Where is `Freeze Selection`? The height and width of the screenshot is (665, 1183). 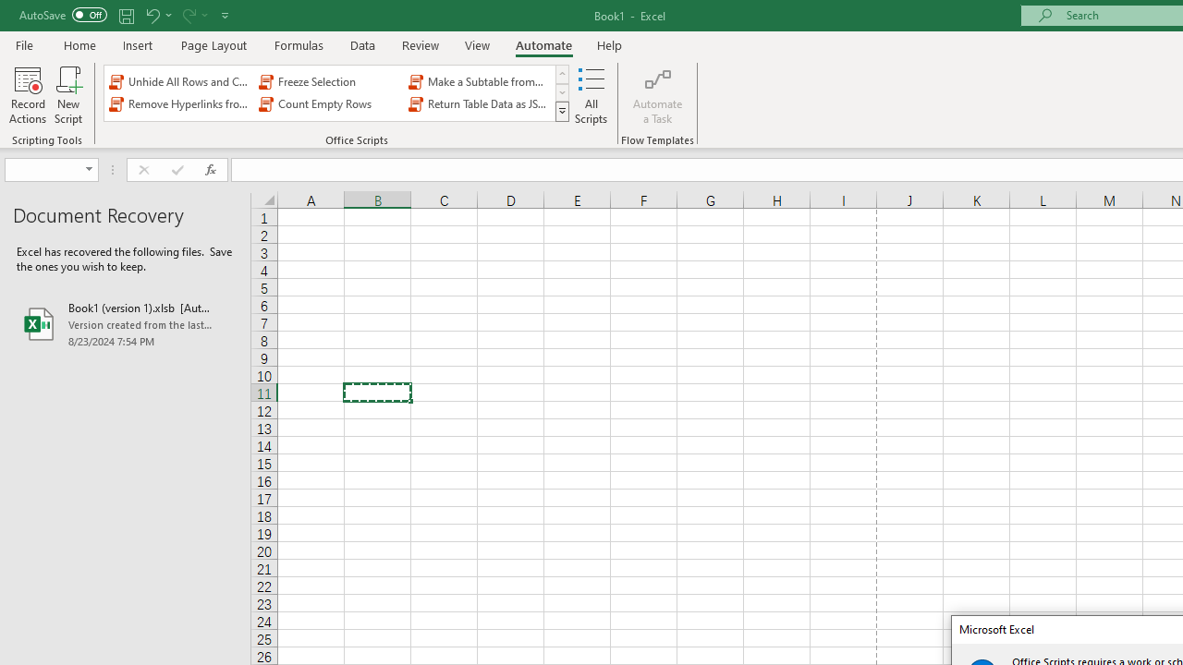
Freeze Selection is located at coordinates (329, 81).